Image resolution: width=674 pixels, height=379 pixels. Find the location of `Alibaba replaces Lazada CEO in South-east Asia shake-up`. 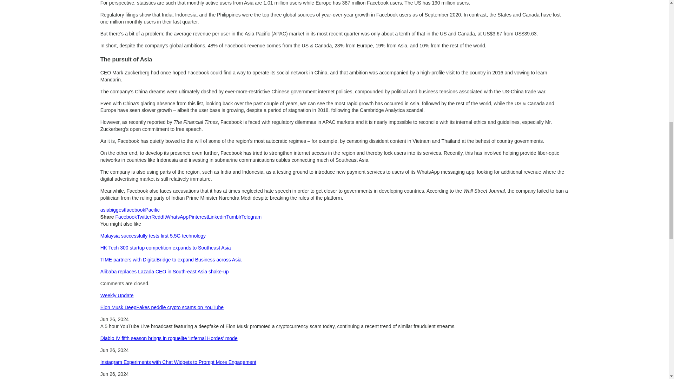

Alibaba replaces Lazada CEO in South-east Asia shake-up is located at coordinates (165, 271).